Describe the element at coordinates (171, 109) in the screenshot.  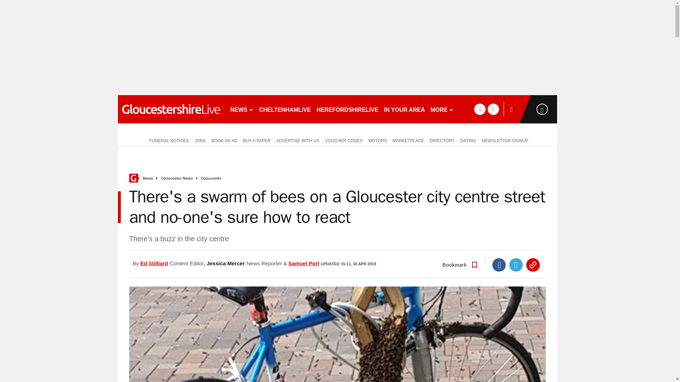
I see `gloucestershirelive` at that location.